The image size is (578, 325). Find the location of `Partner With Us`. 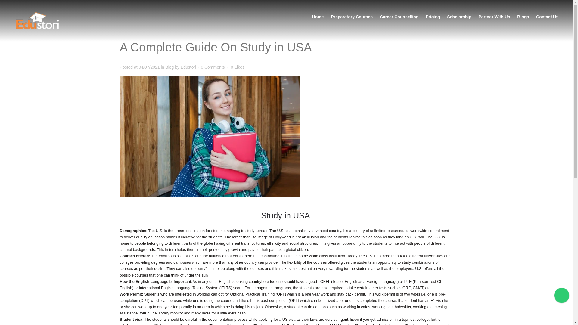

Partner With Us is located at coordinates (494, 17).